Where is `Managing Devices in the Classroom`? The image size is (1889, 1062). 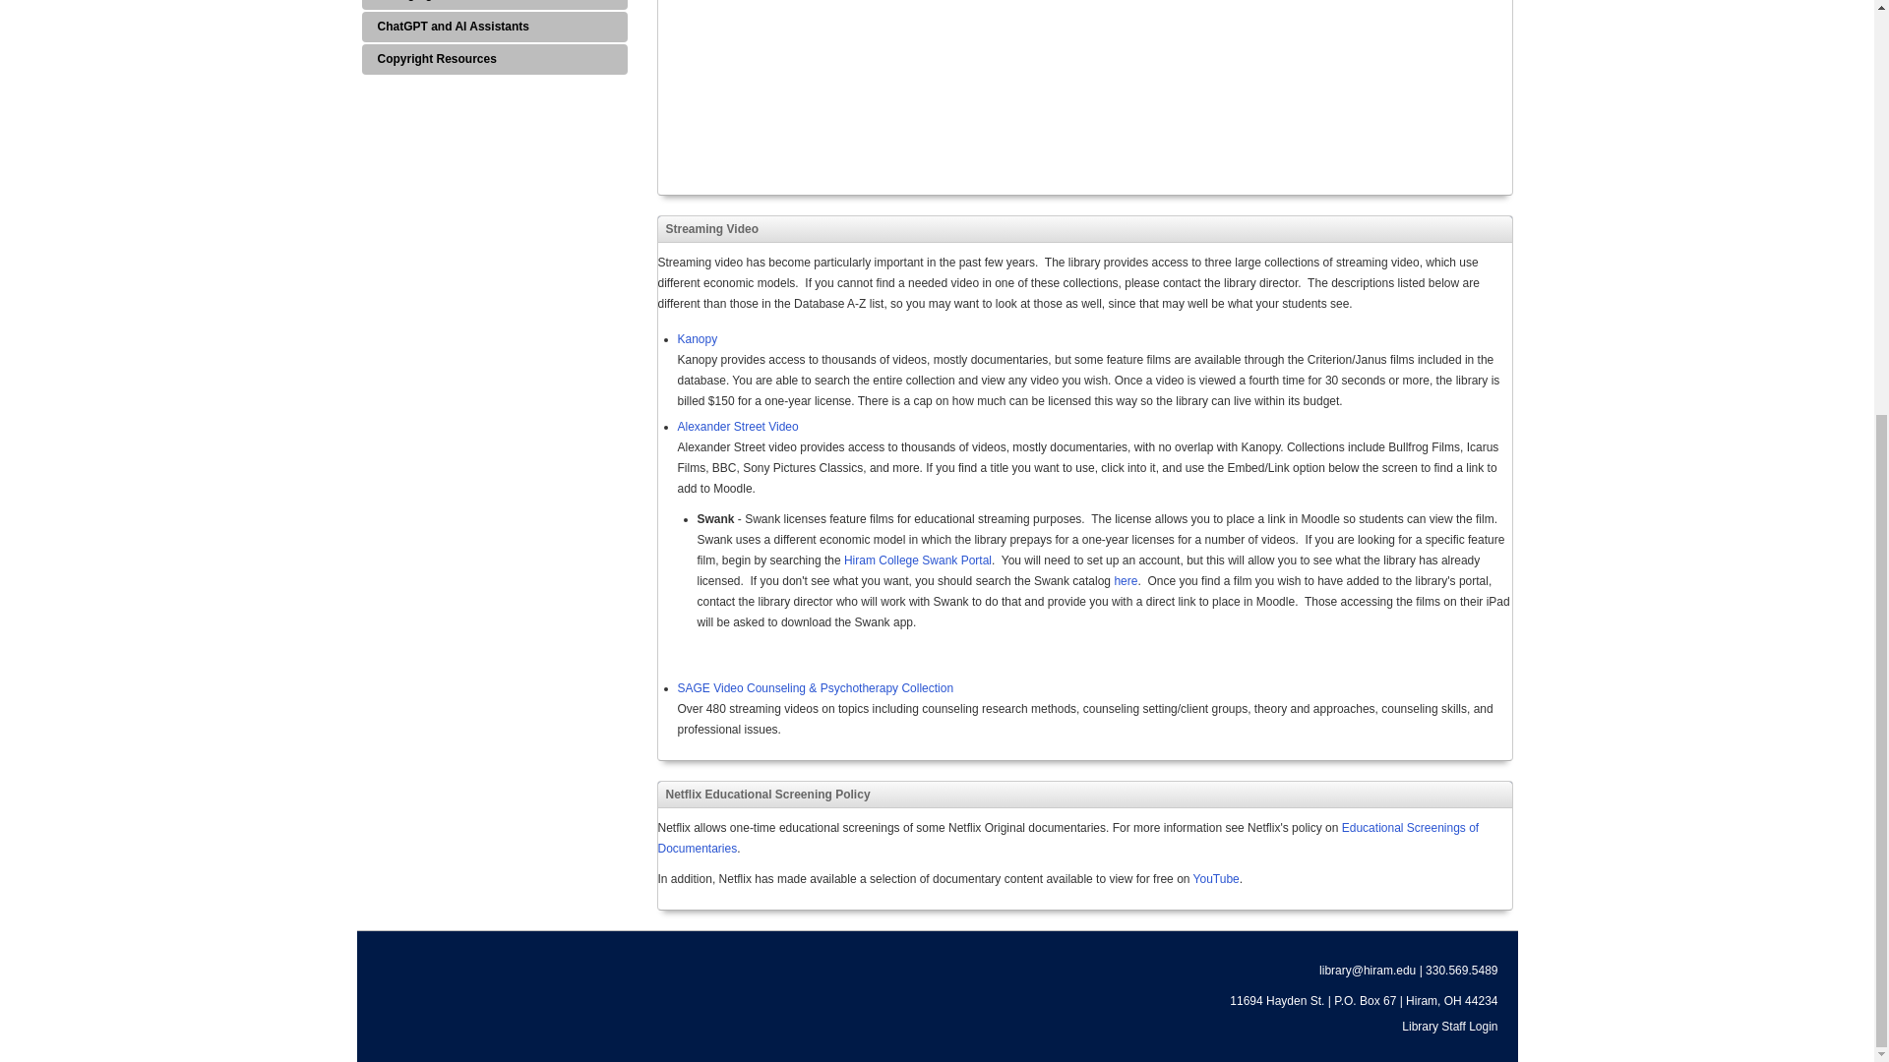
Managing Devices in the Classroom is located at coordinates (494, 4).